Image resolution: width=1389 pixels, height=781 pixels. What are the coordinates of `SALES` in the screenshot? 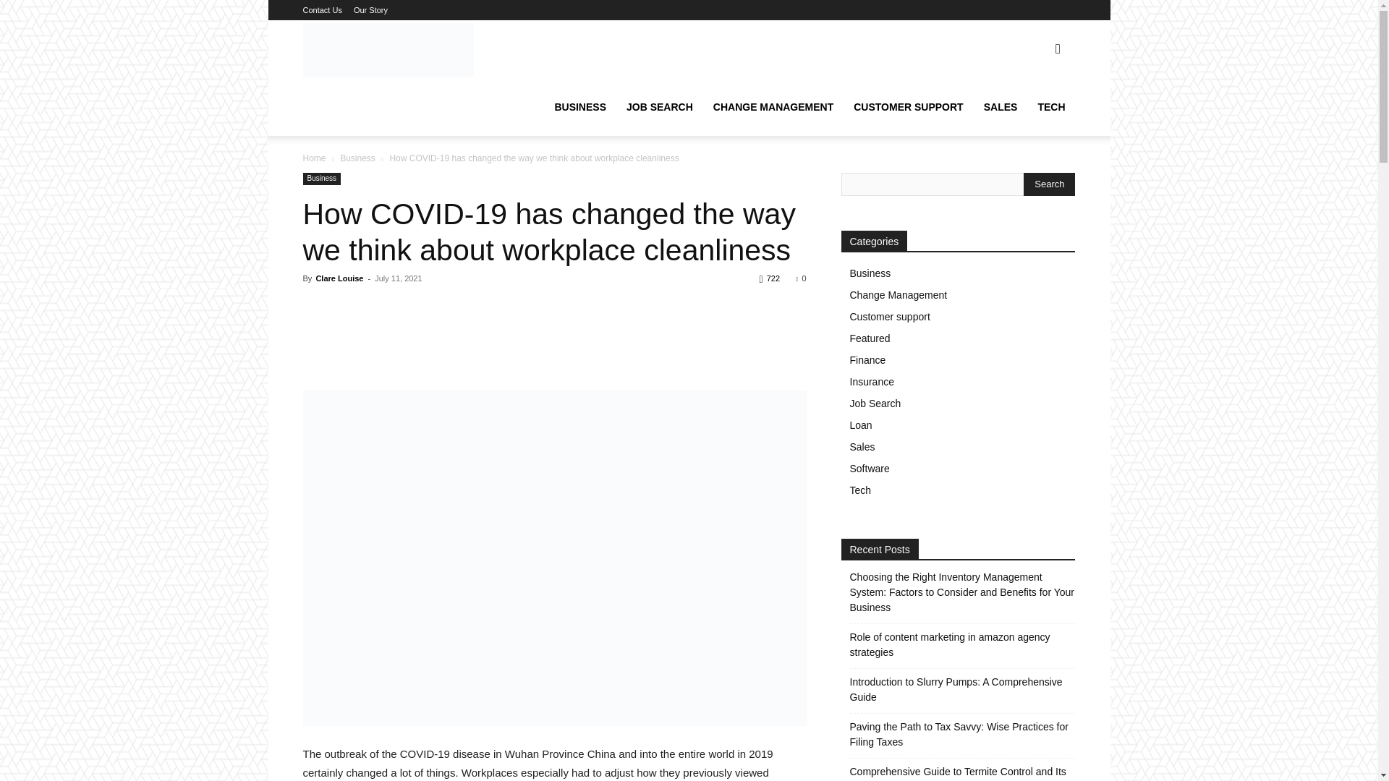 It's located at (1000, 107).